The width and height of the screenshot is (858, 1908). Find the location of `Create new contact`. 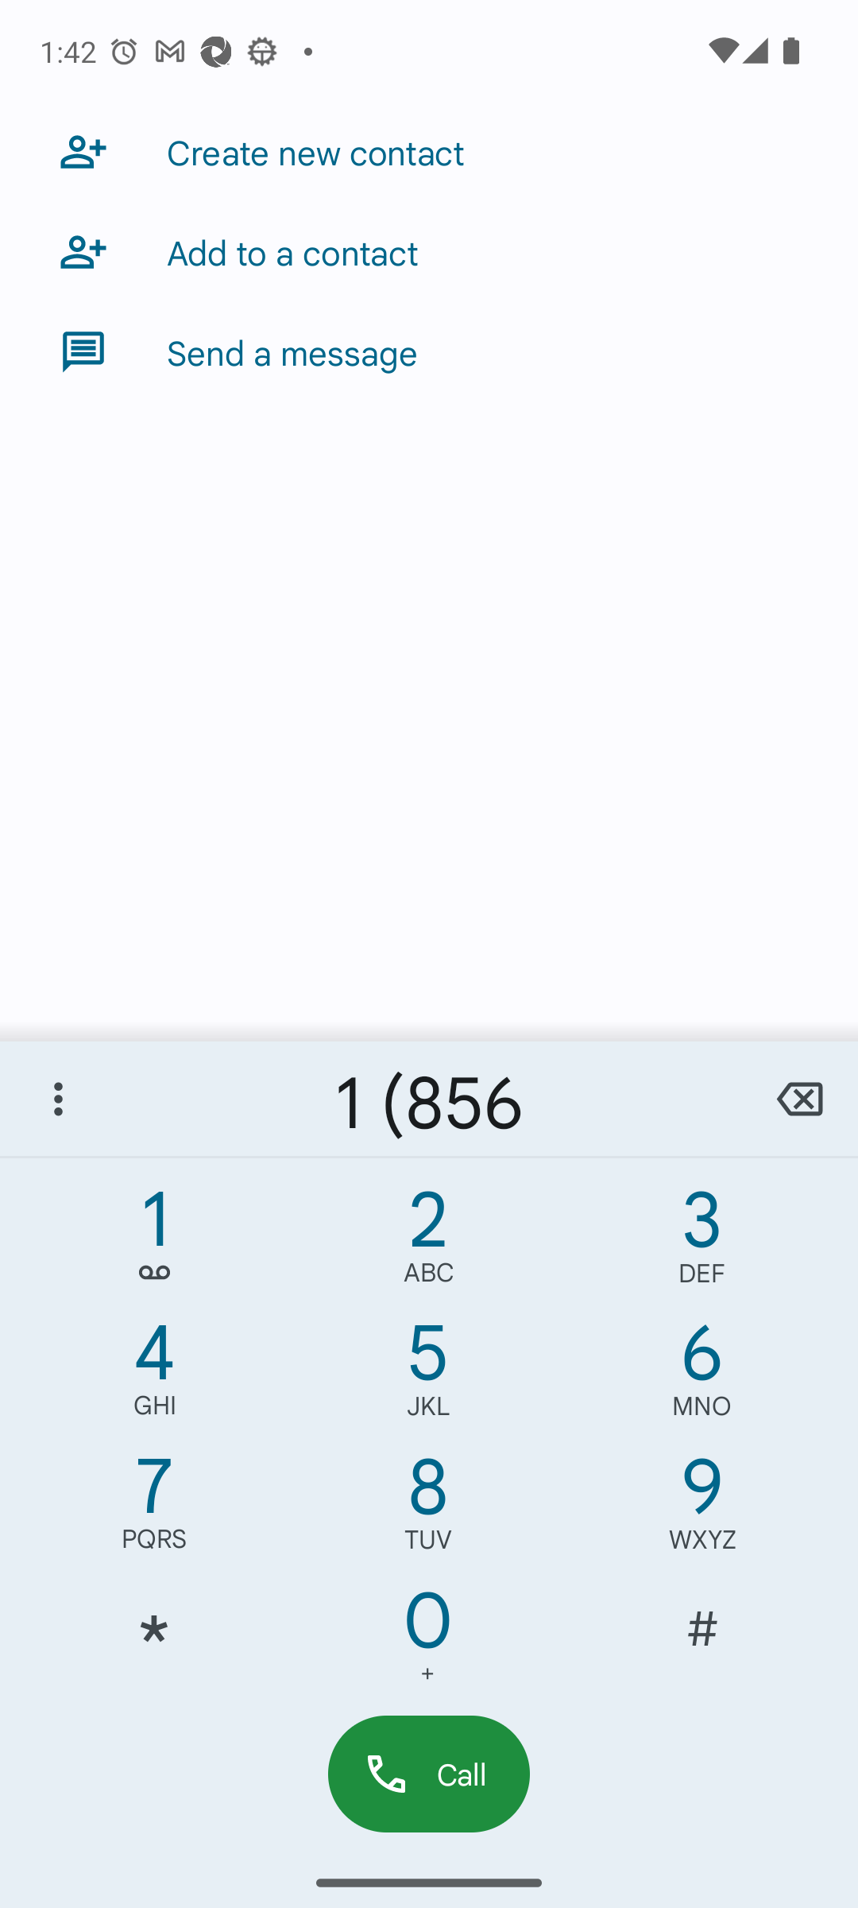

Create new contact is located at coordinates (429, 151).